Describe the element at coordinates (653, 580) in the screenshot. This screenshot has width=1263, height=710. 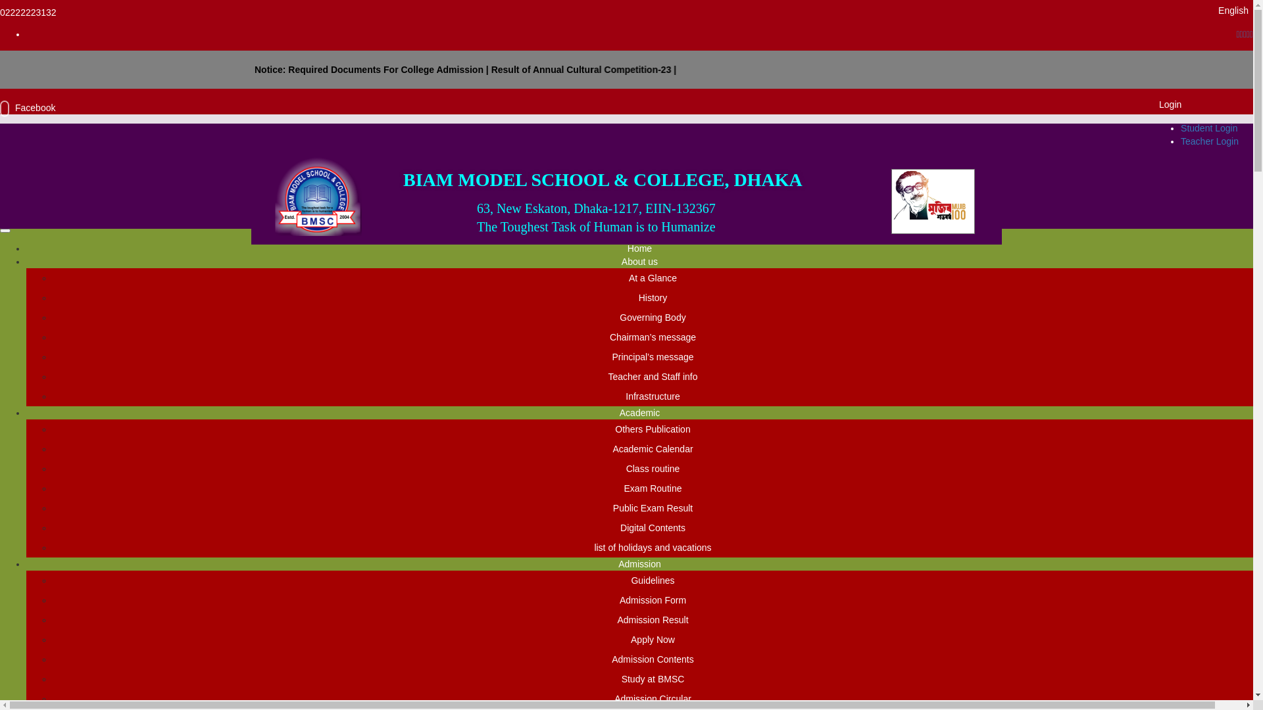
I see `Guidelines` at that location.